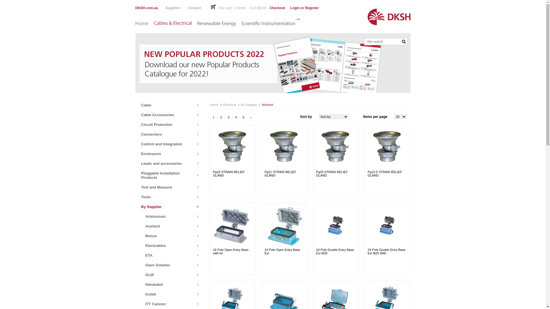  I want to click on Electcables, so click(167, 245).